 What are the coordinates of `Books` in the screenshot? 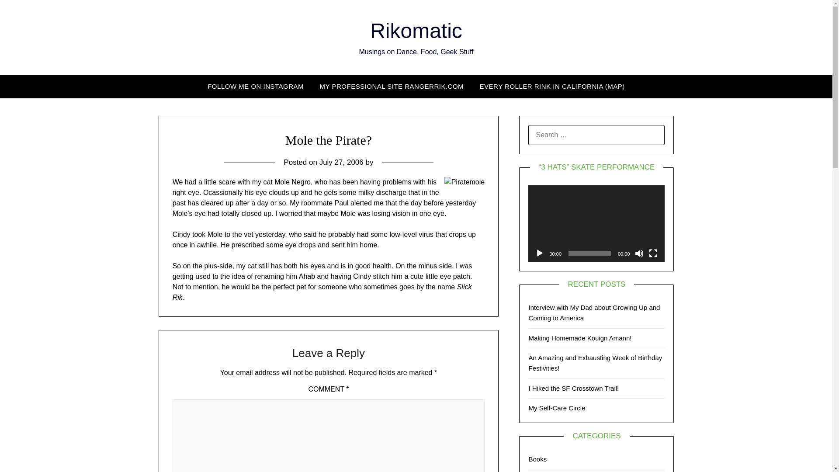 It's located at (537, 459).